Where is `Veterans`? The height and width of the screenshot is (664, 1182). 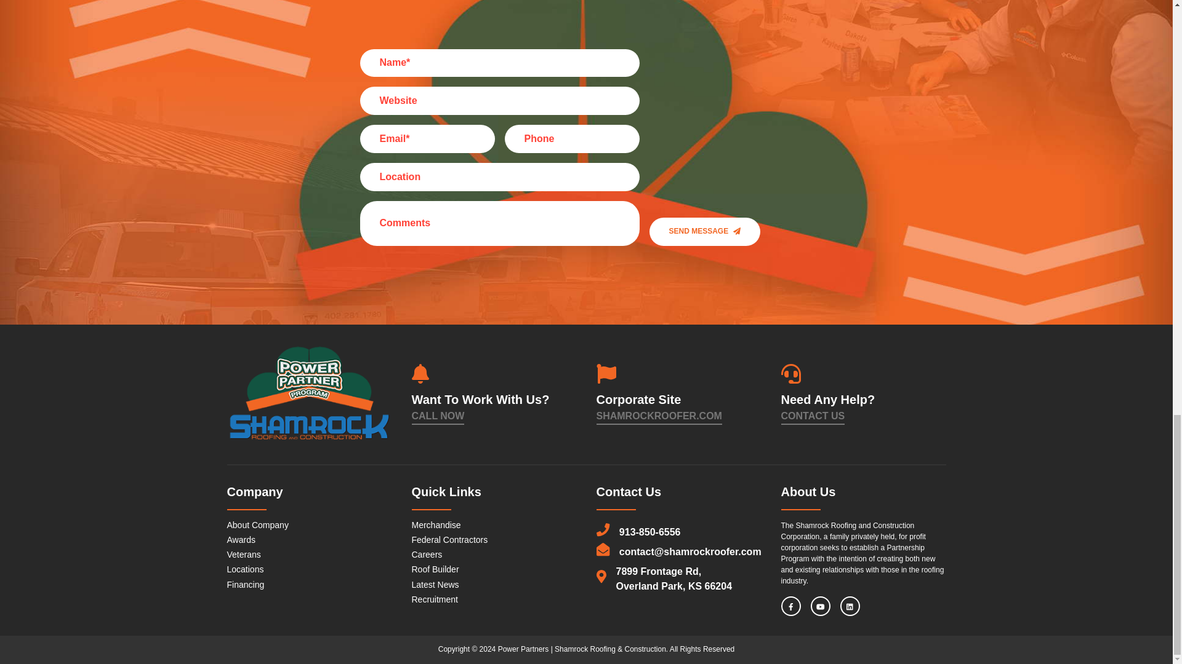
Veterans is located at coordinates (243, 555).